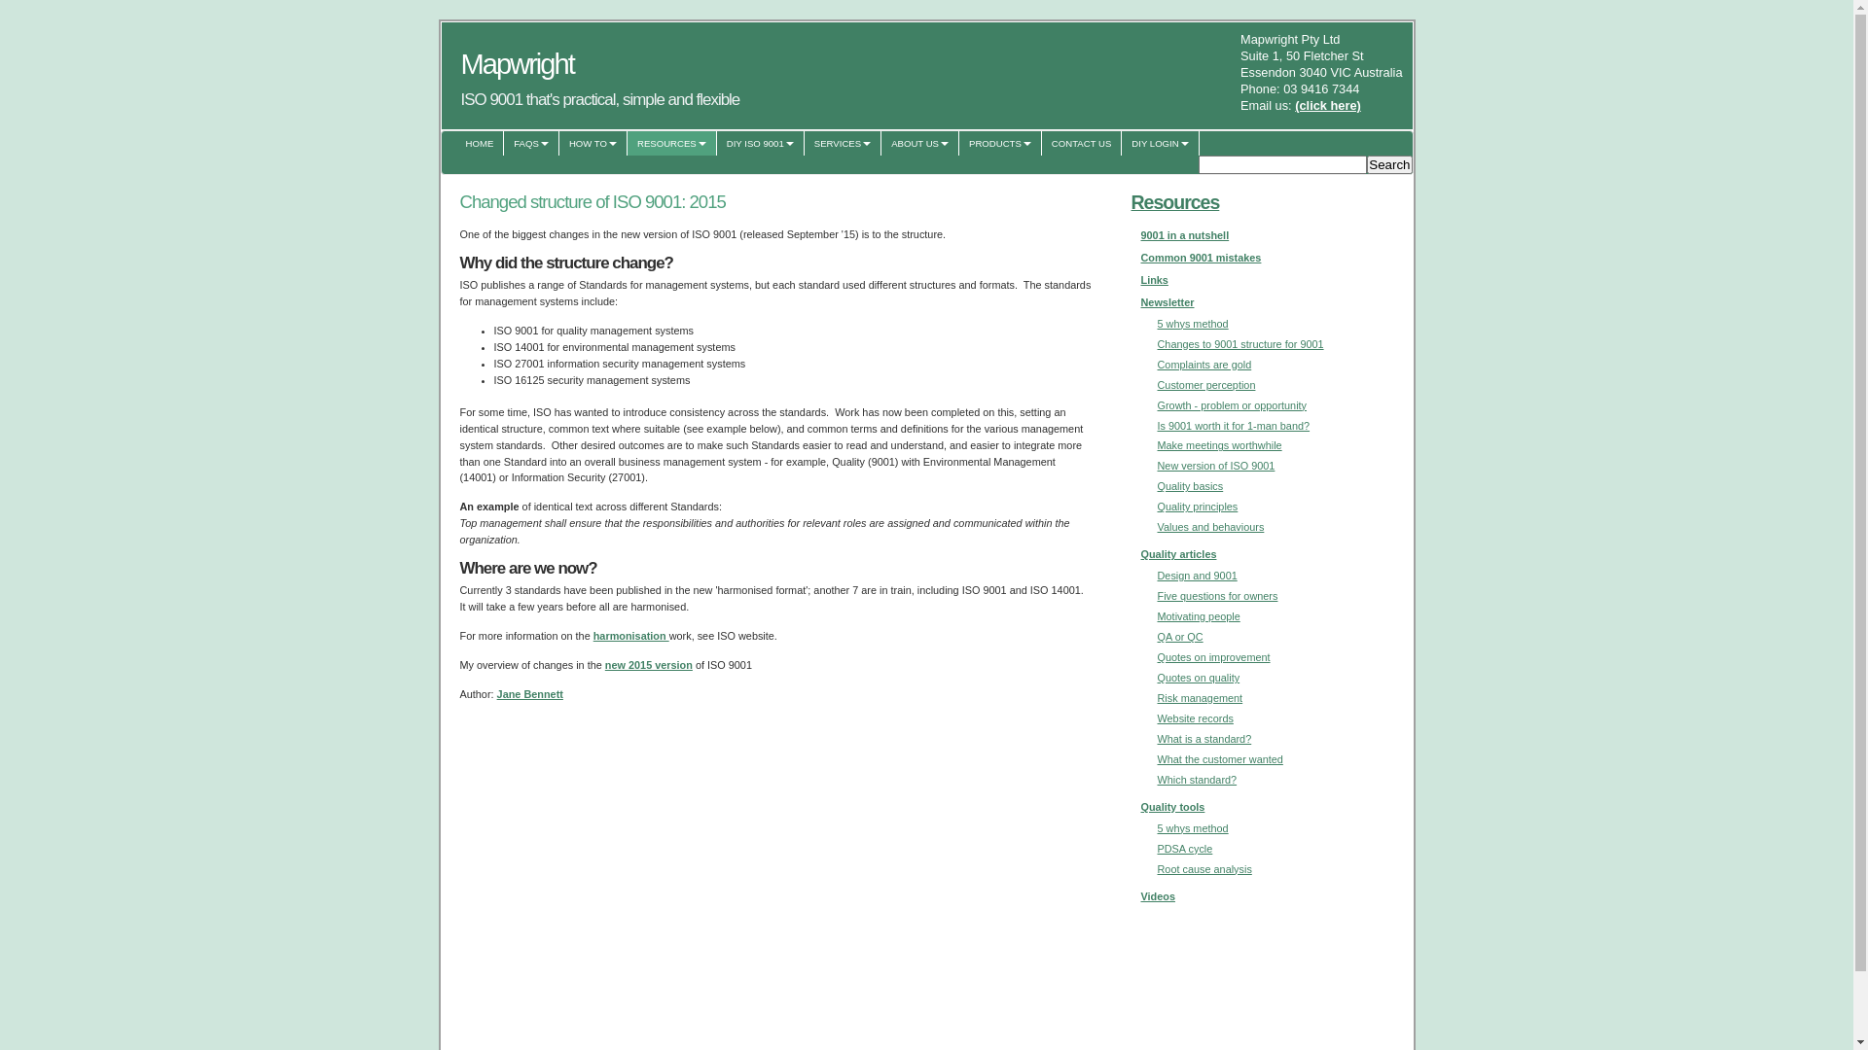 The width and height of the screenshot is (1868, 1050). What do you see at coordinates (1154, 280) in the screenshot?
I see `Links` at bounding box center [1154, 280].